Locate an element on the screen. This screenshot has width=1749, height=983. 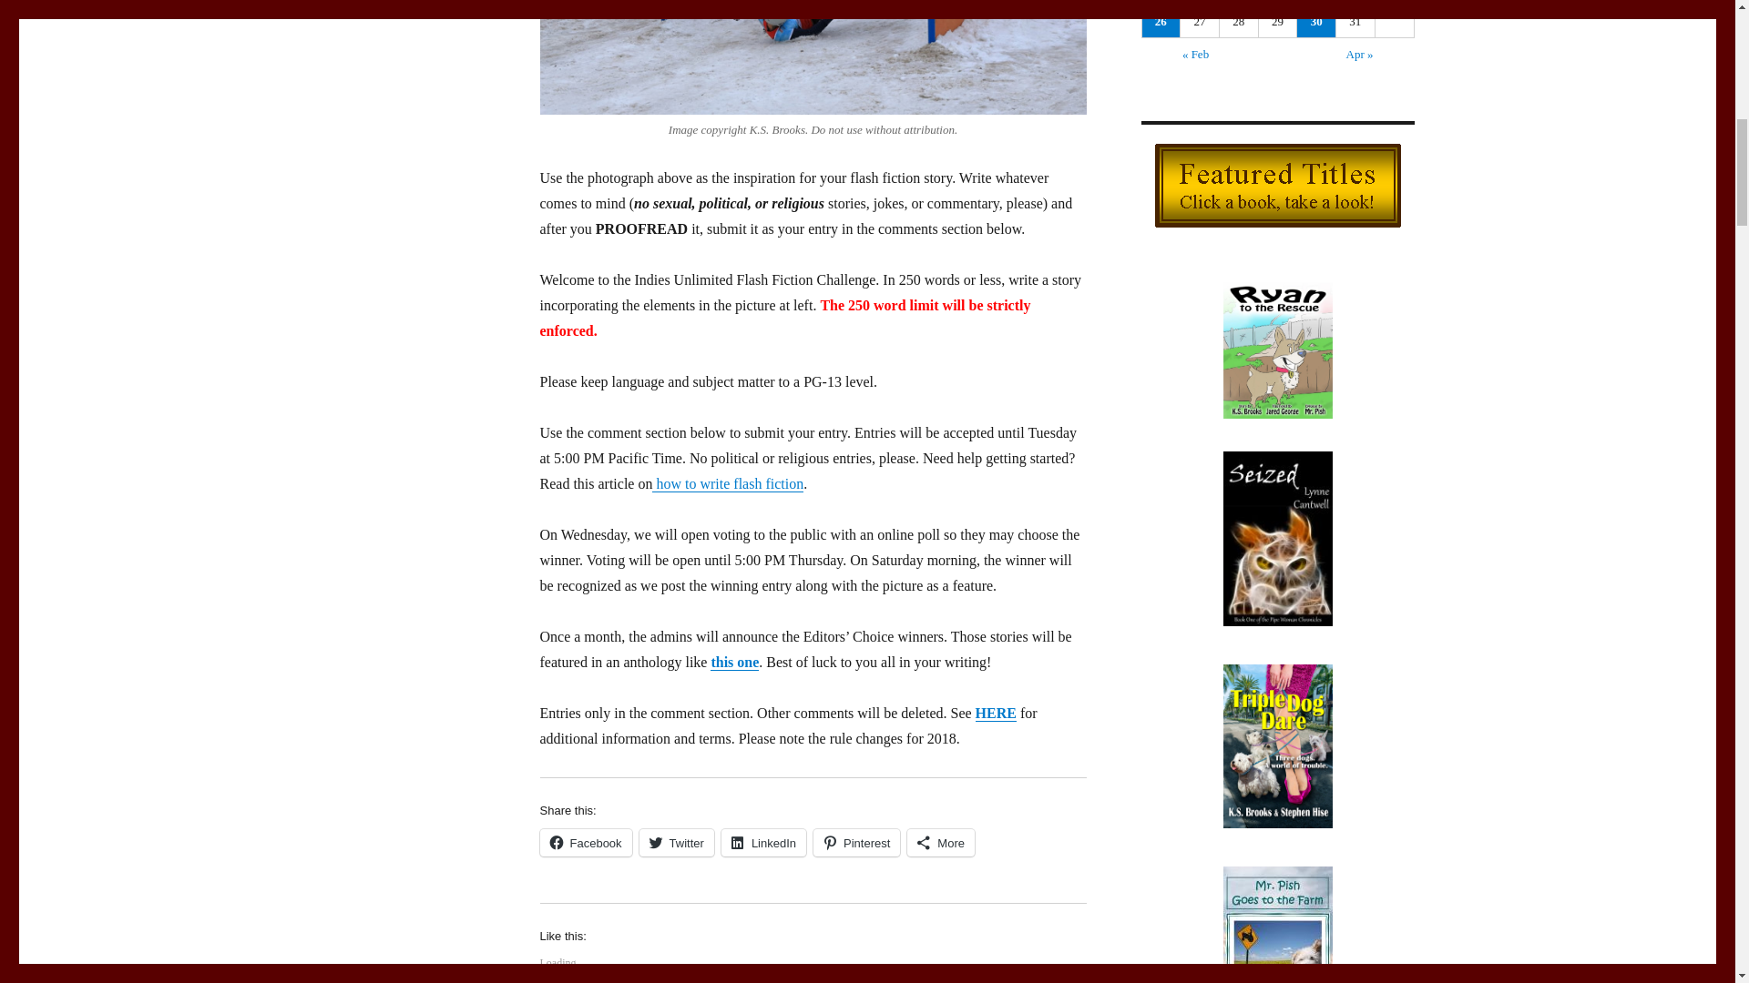
Click to share on Twitter is located at coordinates (676, 843).